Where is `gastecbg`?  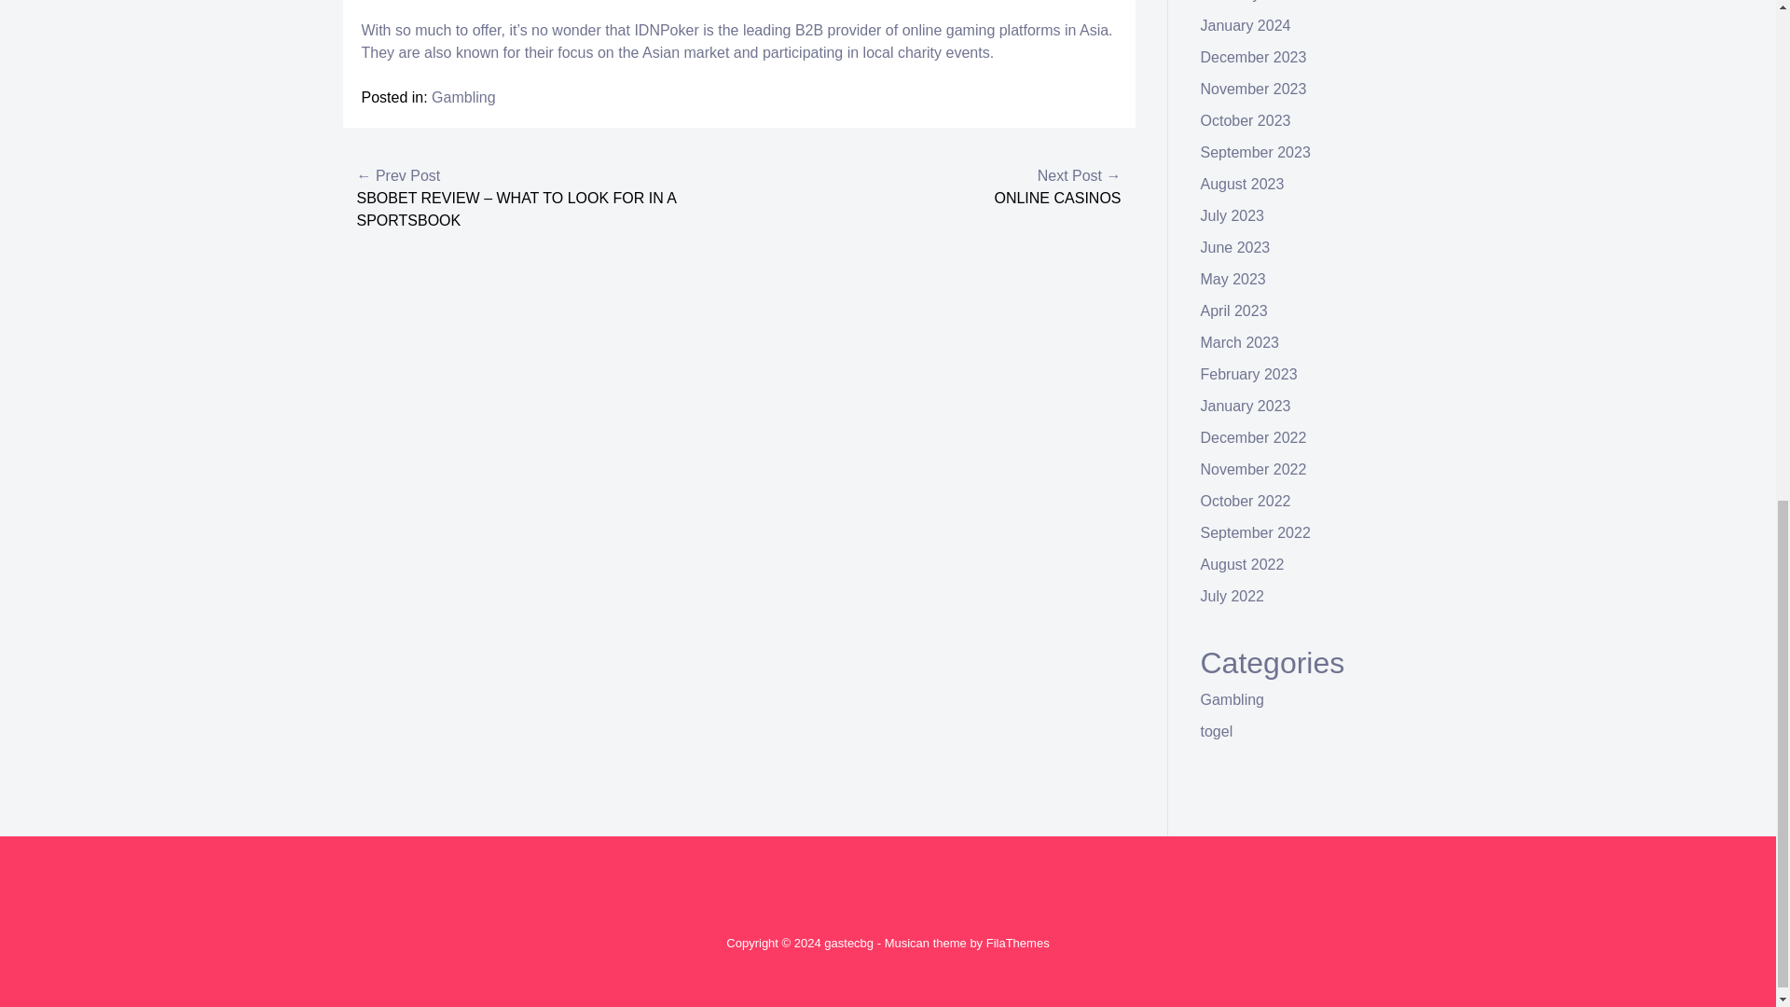
gastecbg is located at coordinates (848, 944).